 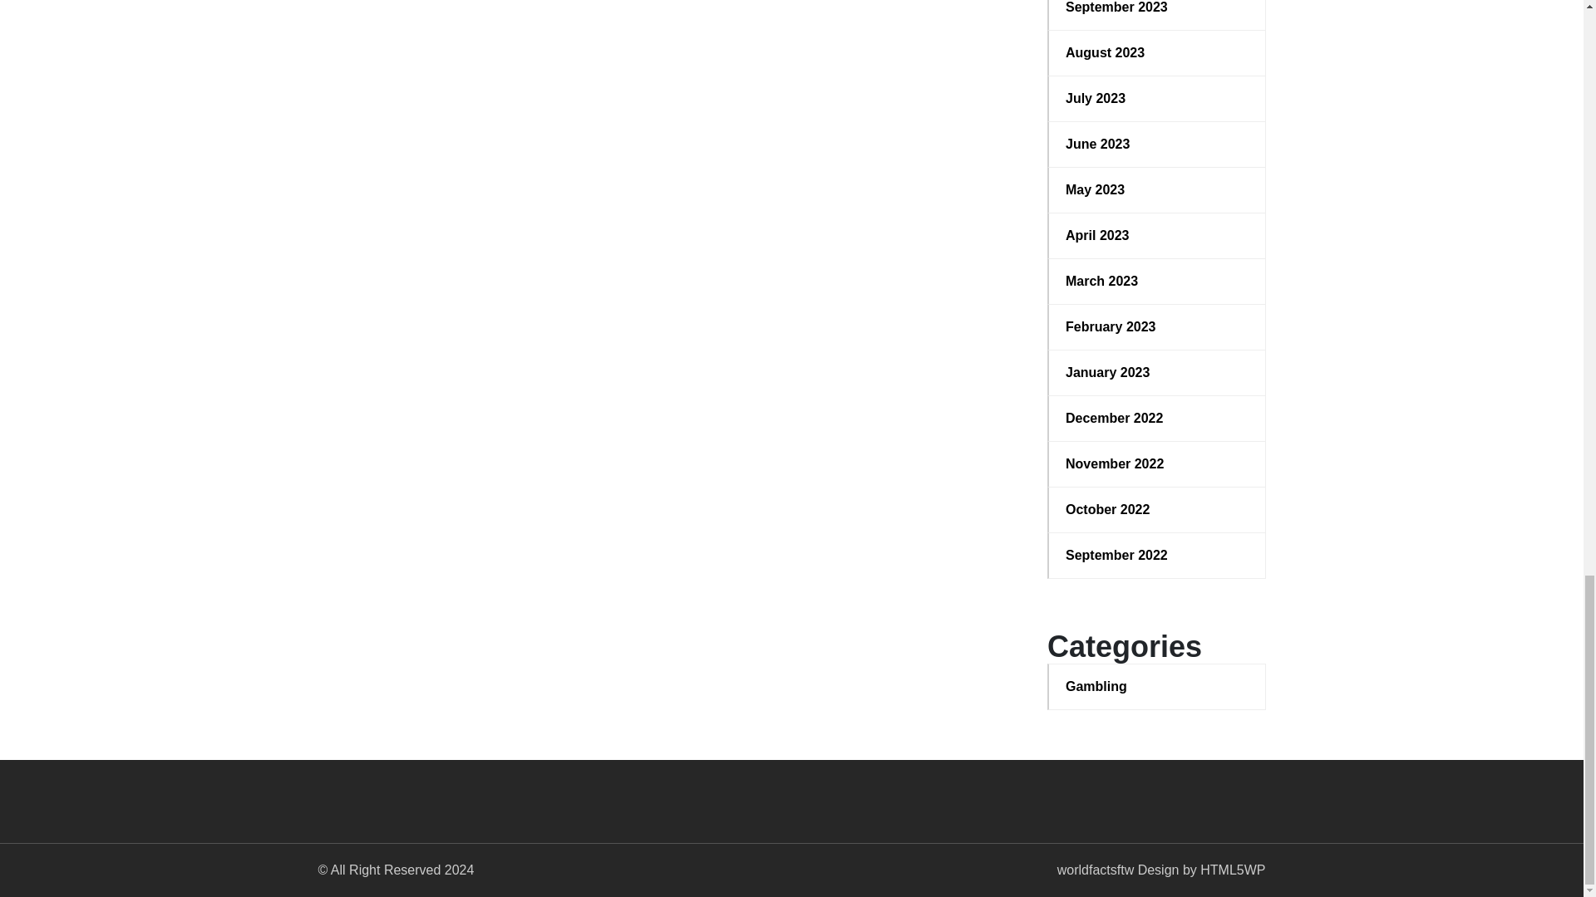 I want to click on May 2023, so click(x=1157, y=189).